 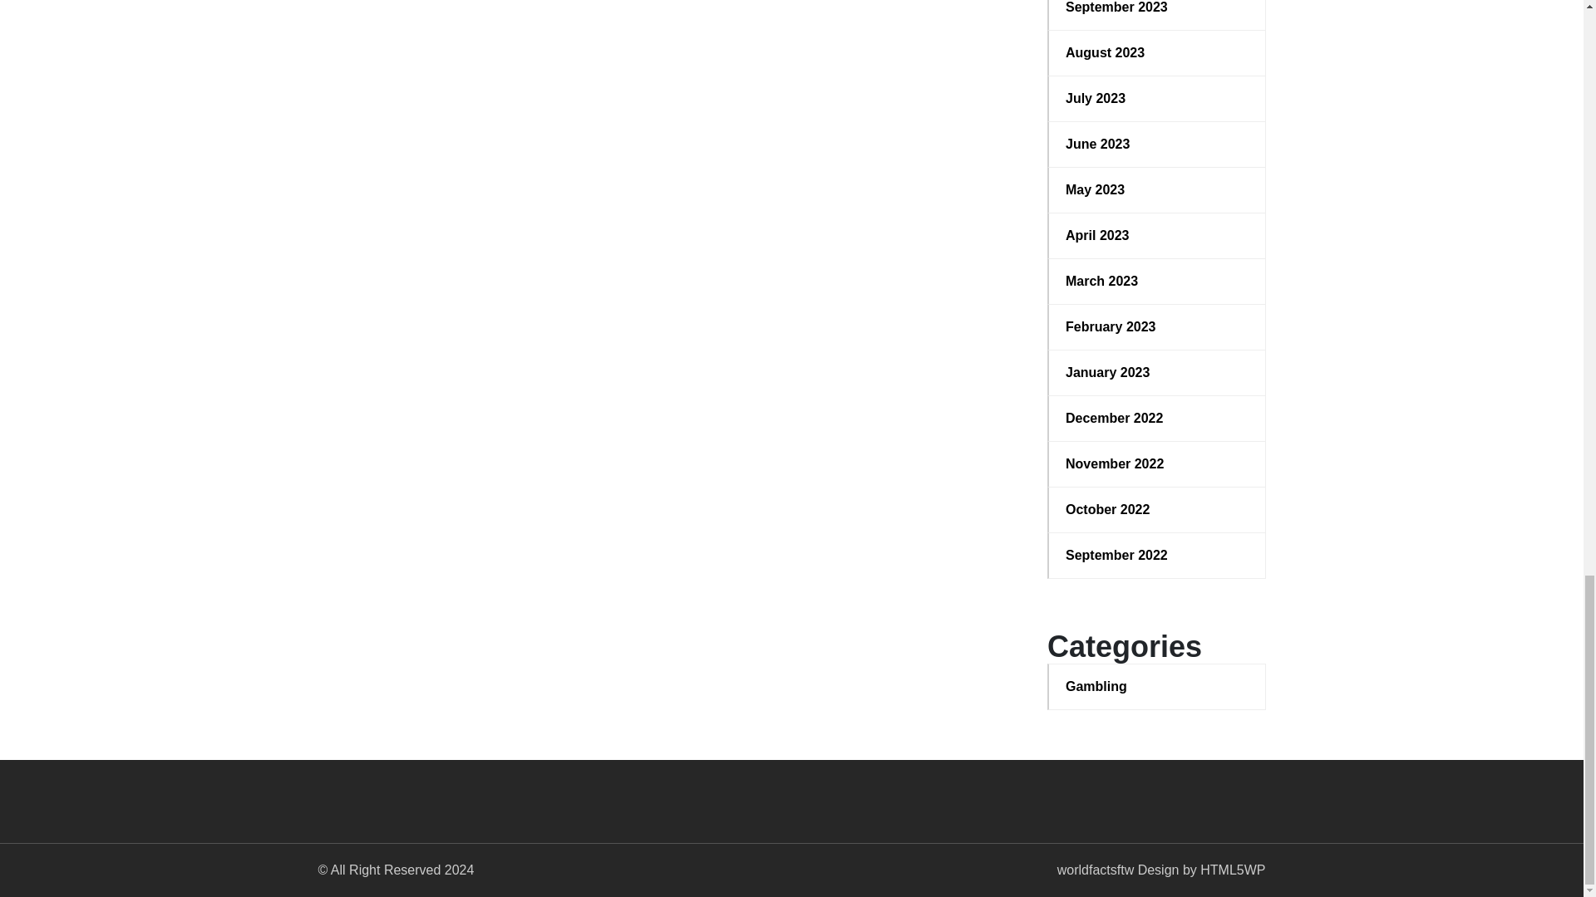 I want to click on May 2023, so click(x=1157, y=189).